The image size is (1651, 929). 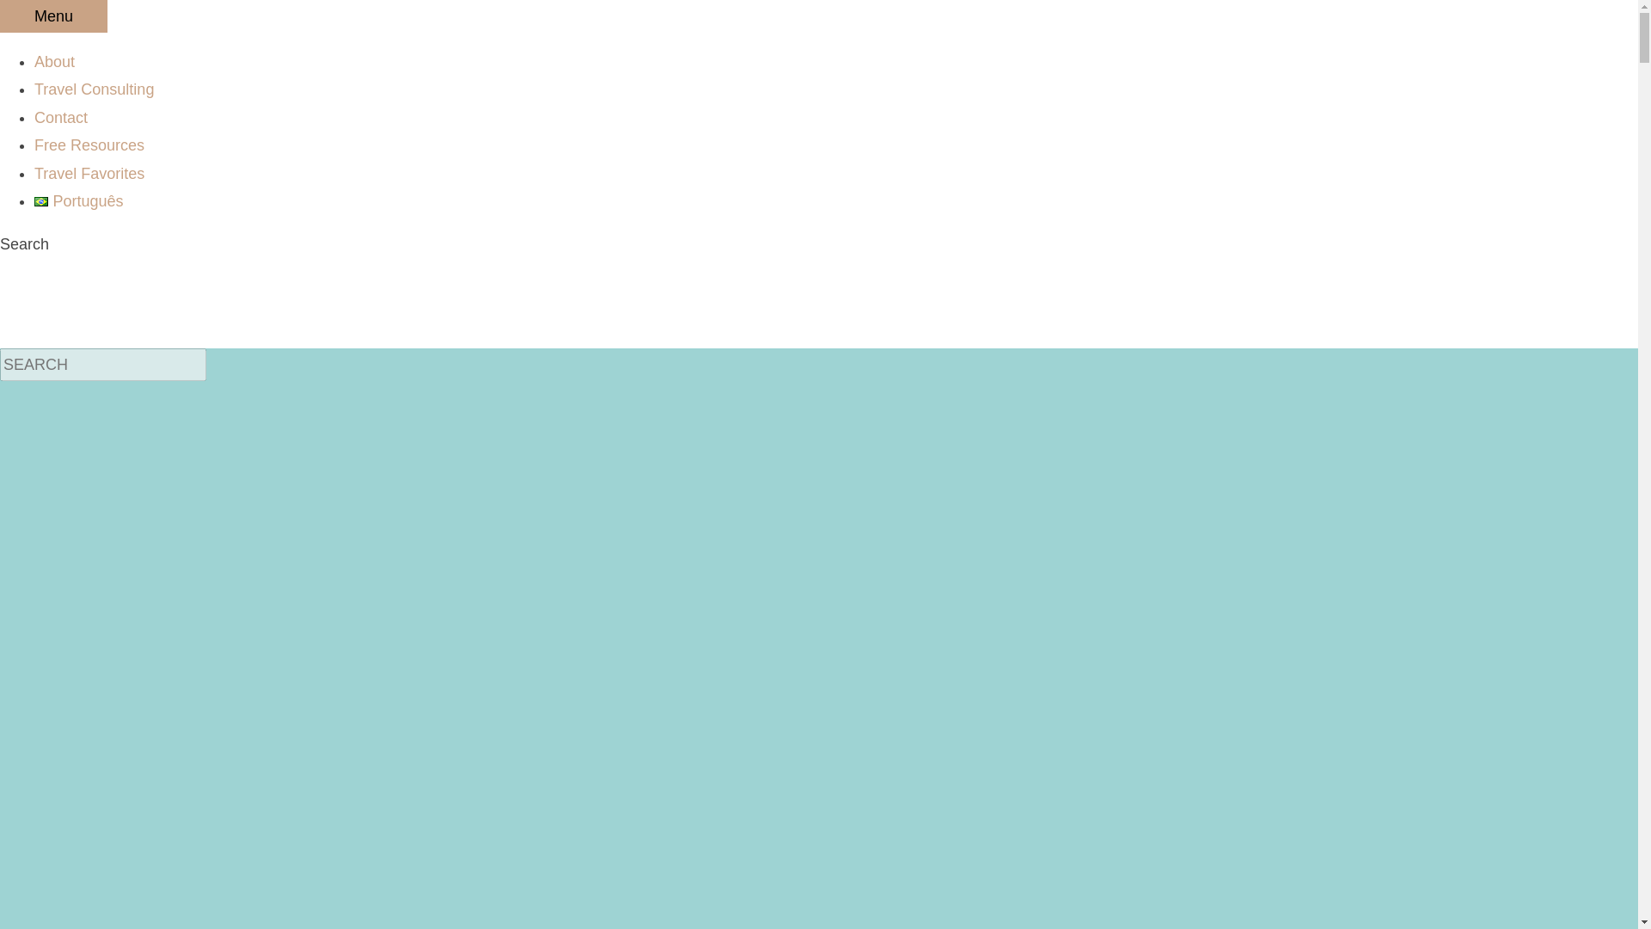 What do you see at coordinates (60, 117) in the screenshot?
I see `Contact` at bounding box center [60, 117].